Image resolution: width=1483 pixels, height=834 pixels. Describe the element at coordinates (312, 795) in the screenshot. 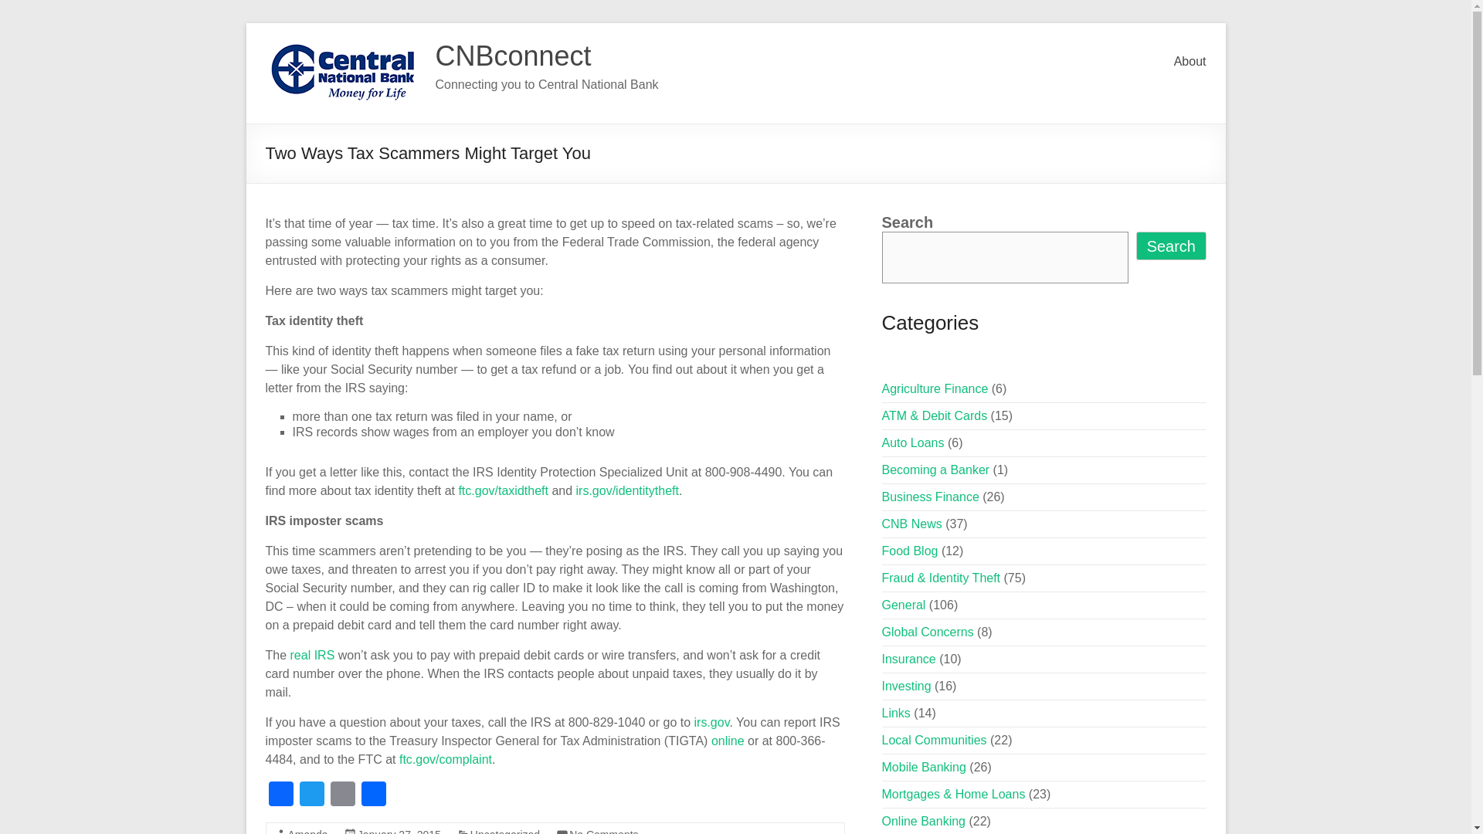

I see `Twitter` at that location.